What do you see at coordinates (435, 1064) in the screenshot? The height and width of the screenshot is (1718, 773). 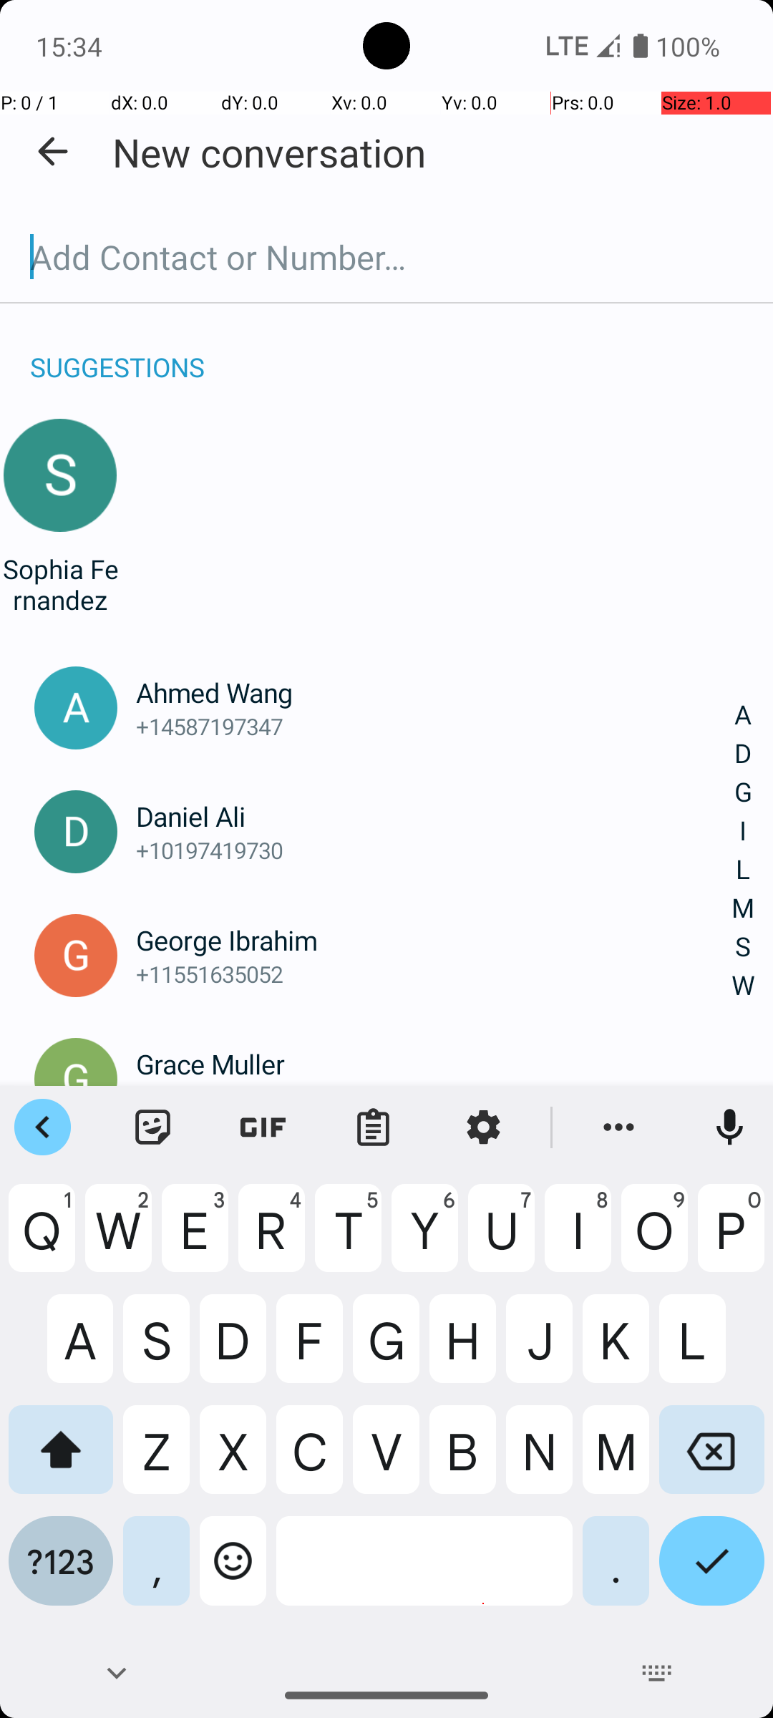 I see `Grace Muller` at bounding box center [435, 1064].